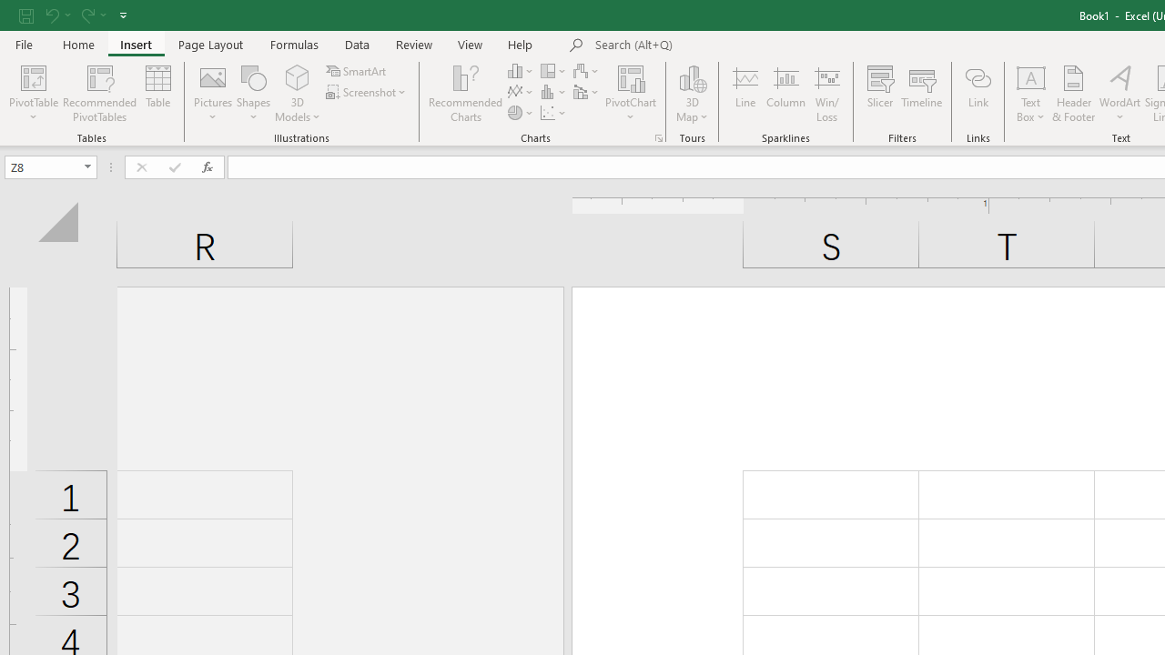 The image size is (1165, 655). What do you see at coordinates (158, 93) in the screenshot?
I see `Table` at bounding box center [158, 93].